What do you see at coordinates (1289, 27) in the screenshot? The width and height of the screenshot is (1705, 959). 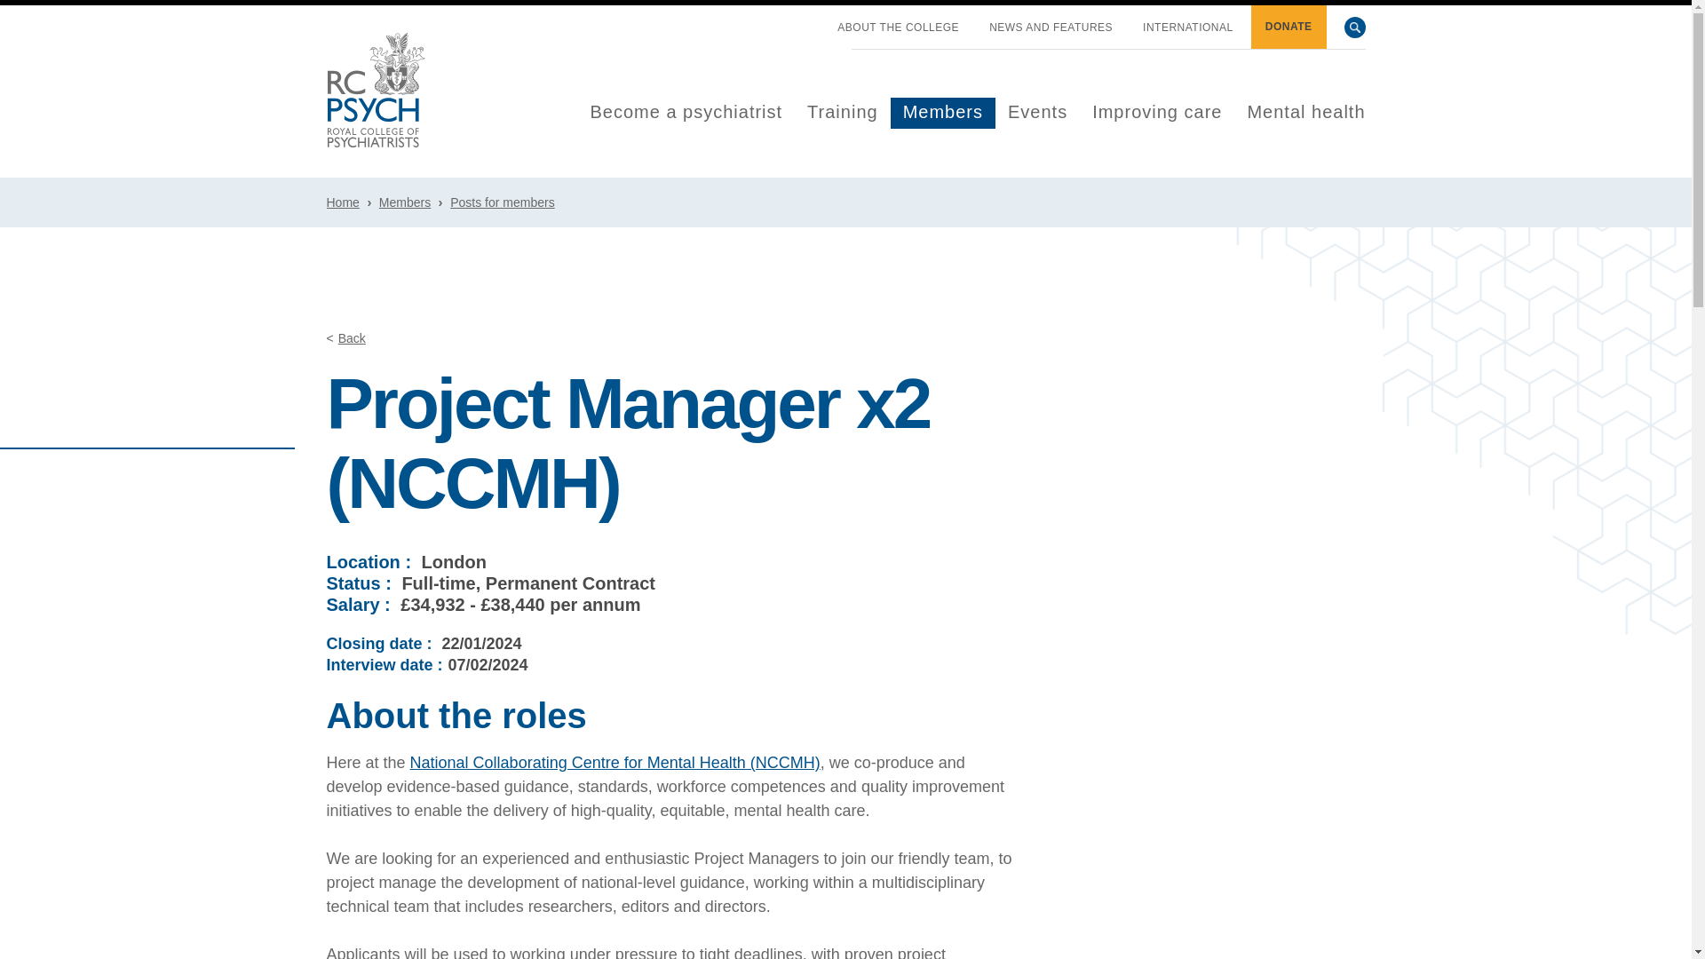 I see `DONATE` at bounding box center [1289, 27].